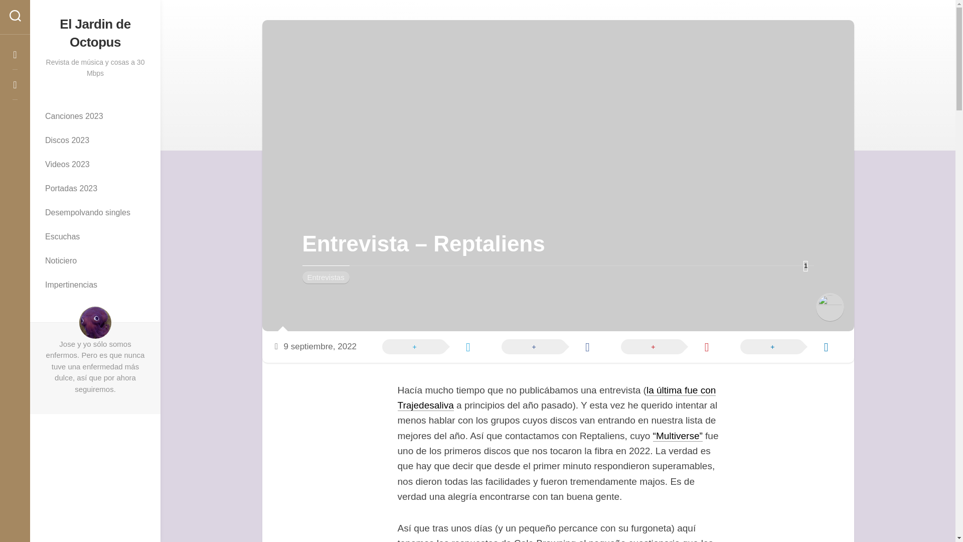 Image resolution: width=963 pixels, height=542 pixels. Describe the element at coordinates (95, 261) in the screenshot. I see `Noticiero` at that location.